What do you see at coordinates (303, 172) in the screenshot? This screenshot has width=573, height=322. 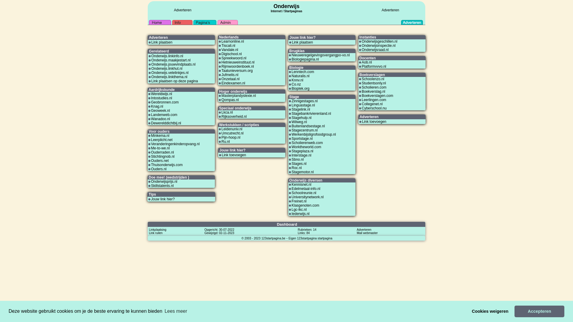 I see `Stagemotor.nl` at bounding box center [303, 172].